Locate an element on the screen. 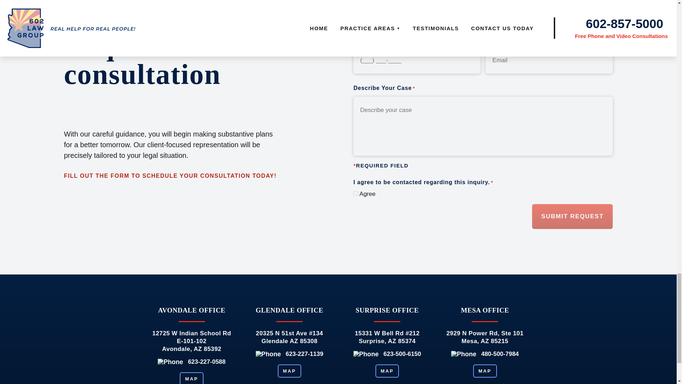  623-227-1139 is located at coordinates (304, 354).